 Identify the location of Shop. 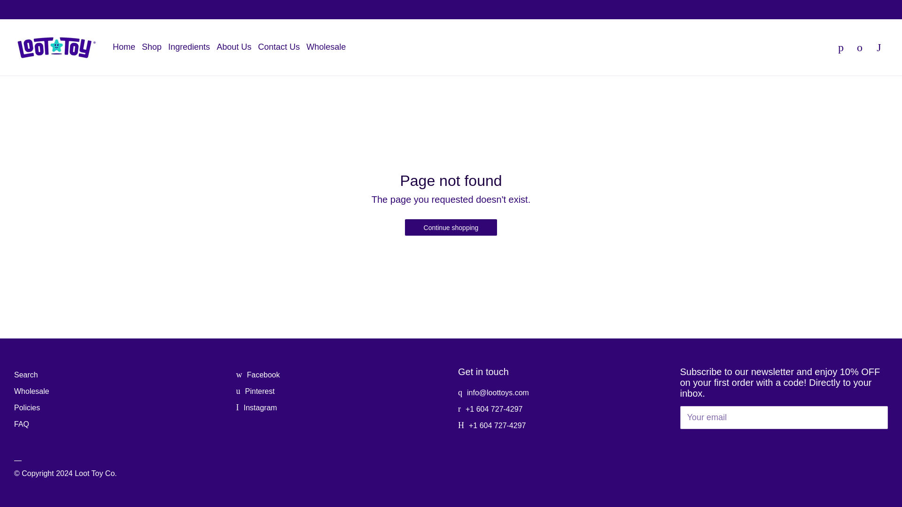
(151, 47).